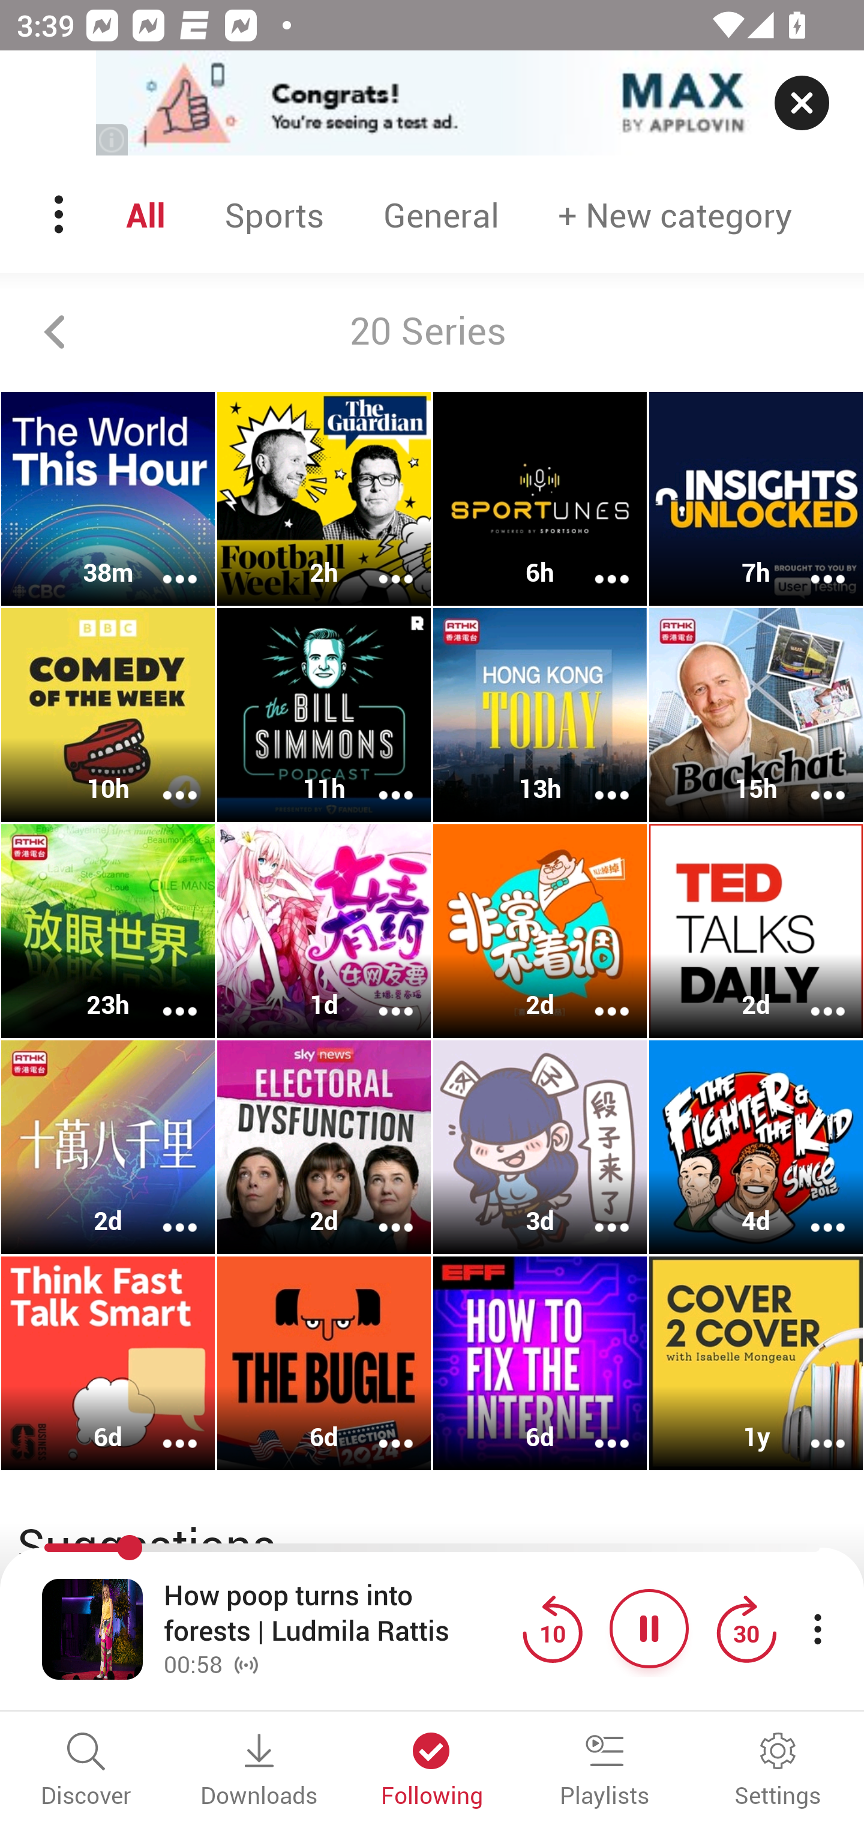 This screenshot has width=864, height=1825. Describe the element at coordinates (380, 564) in the screenshot. I see `More options` at that location.